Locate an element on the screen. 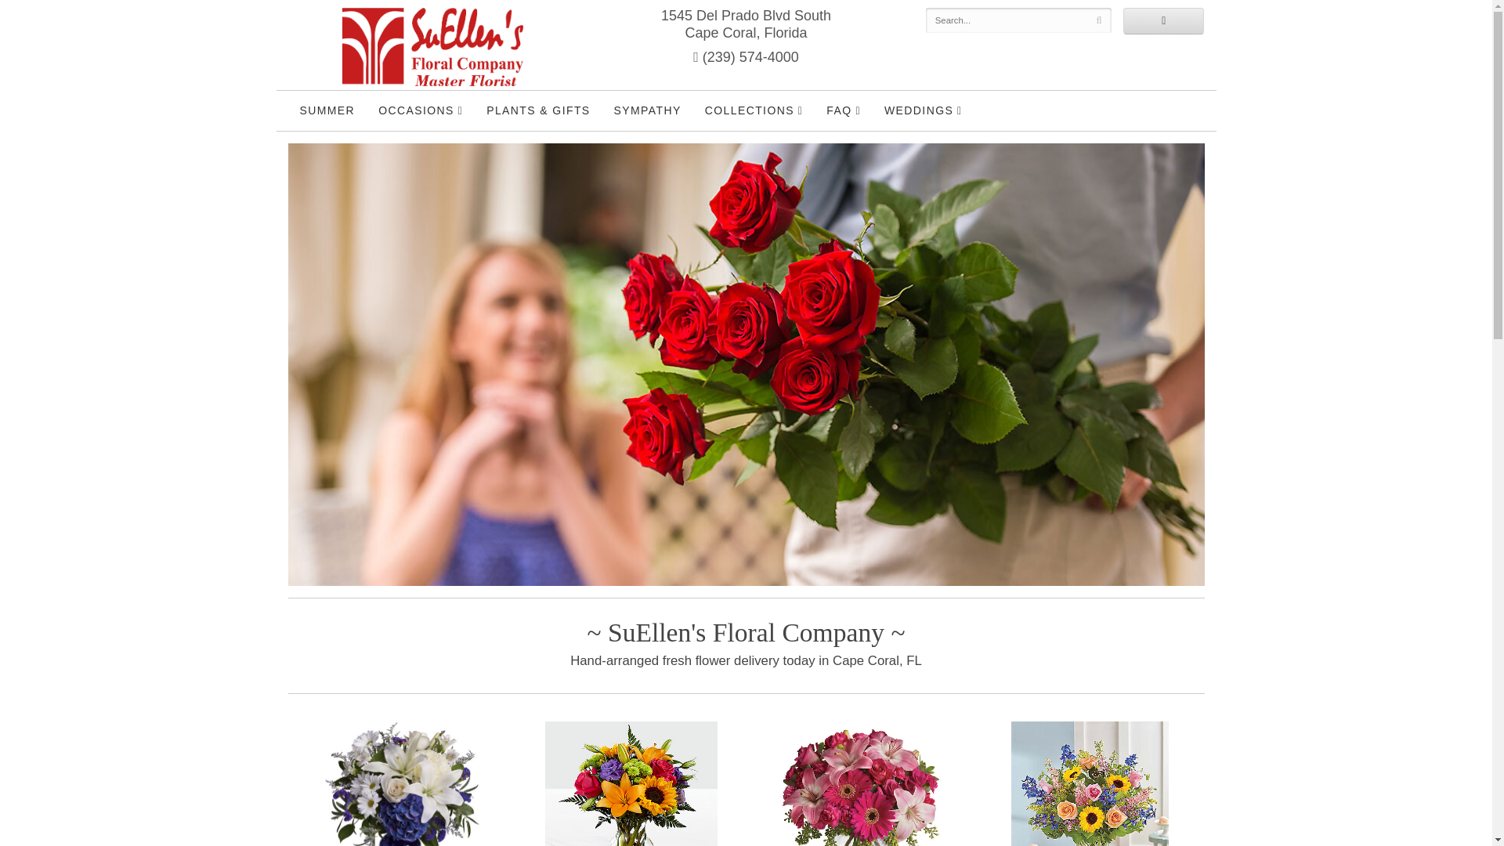  WEDDINGS is located at coordinates (923, 110).